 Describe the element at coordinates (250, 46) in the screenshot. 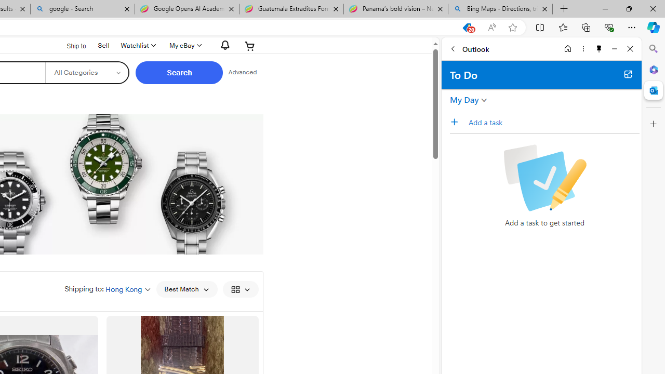

I see `Expand Cart` at that location.